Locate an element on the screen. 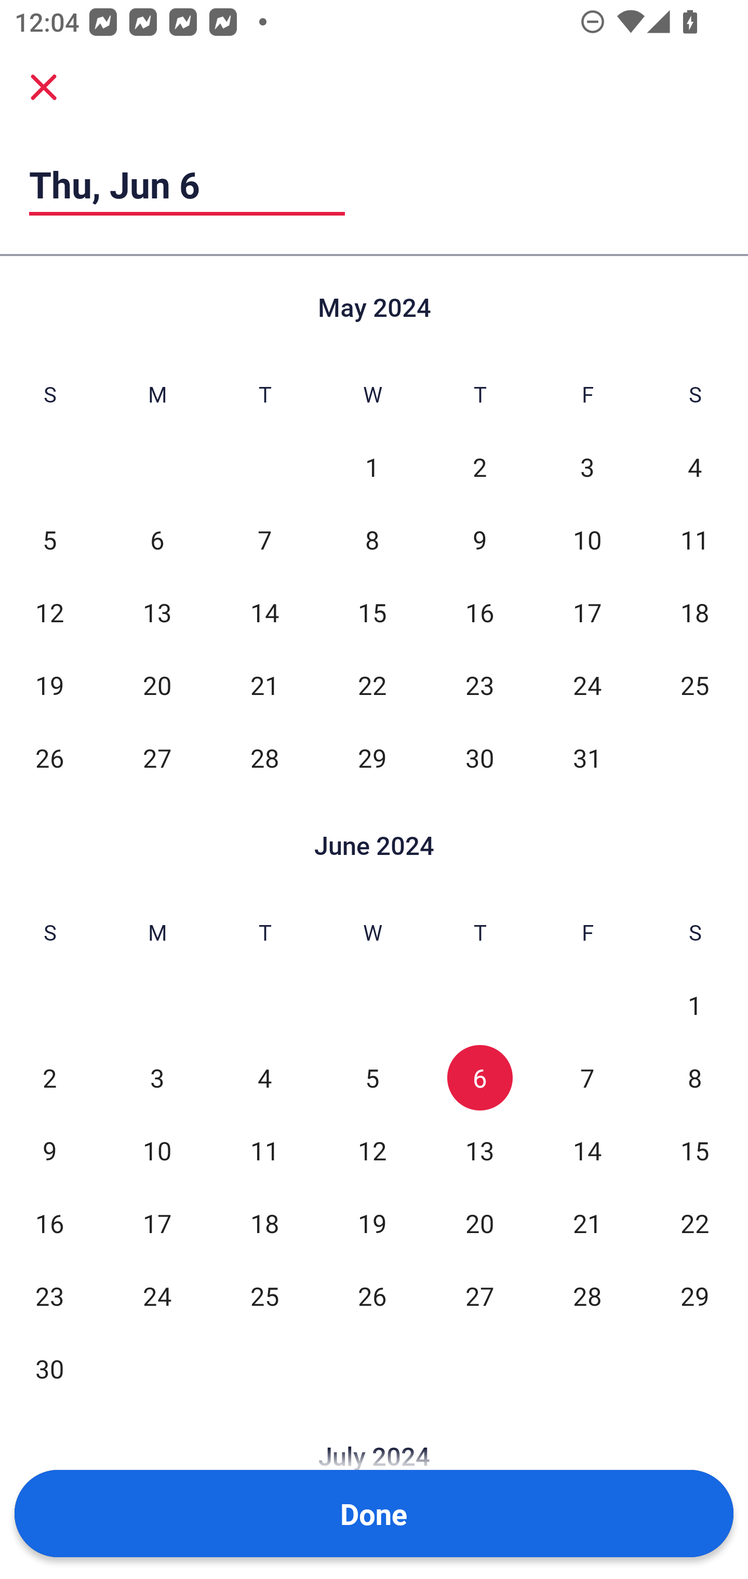  21 Tue, May 21, Not Selected is located at coordinates (265, 685).